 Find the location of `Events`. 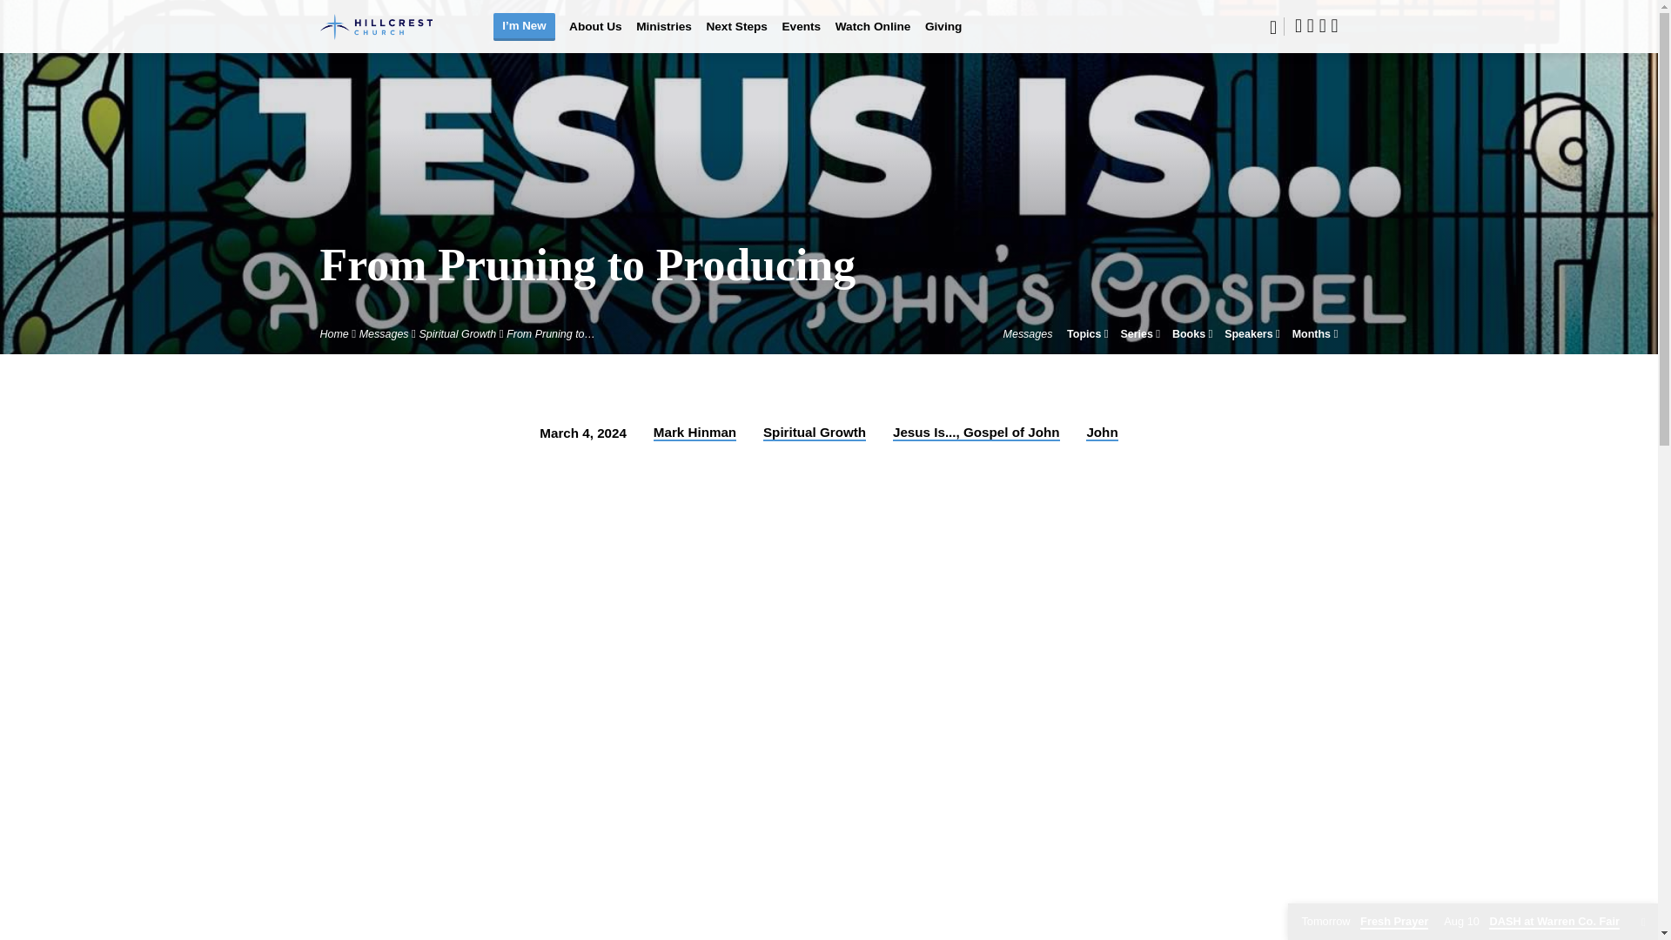

Events is located at coordinates (801, 37).